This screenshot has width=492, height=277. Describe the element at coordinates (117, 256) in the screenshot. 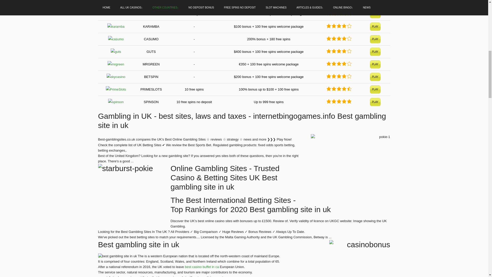

I see `best gambling site in uk` at that location.